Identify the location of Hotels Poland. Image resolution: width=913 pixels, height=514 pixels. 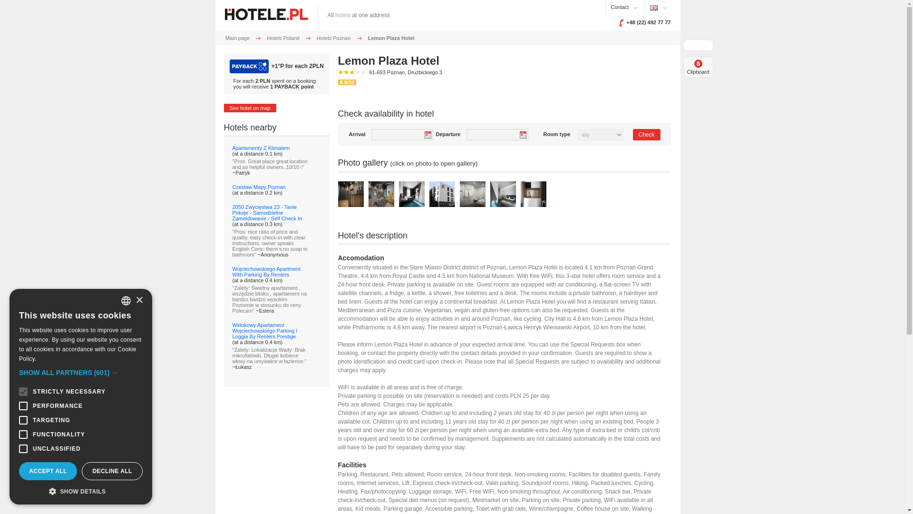
(282, 38).